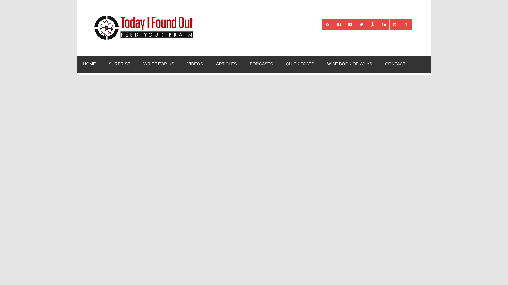 The image size is (508, 285). Describe the element at coordinates (141, 15) in the screenshot. I see `Today I Found Out` at that location.